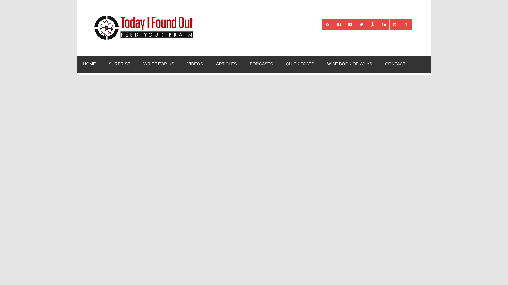 The image size is (508, 285). Describe the element at coordinates (141, 15) in the screenshot. I see `Today I Found Out` at that location.